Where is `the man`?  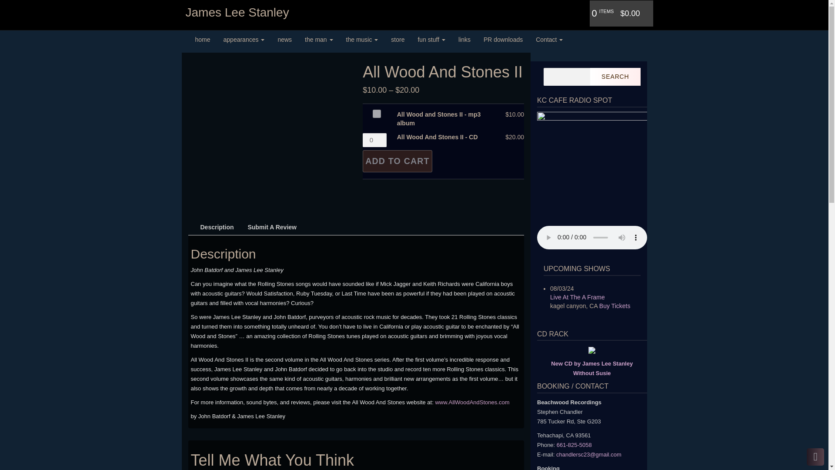 the man is located at coordinates (318, 39).